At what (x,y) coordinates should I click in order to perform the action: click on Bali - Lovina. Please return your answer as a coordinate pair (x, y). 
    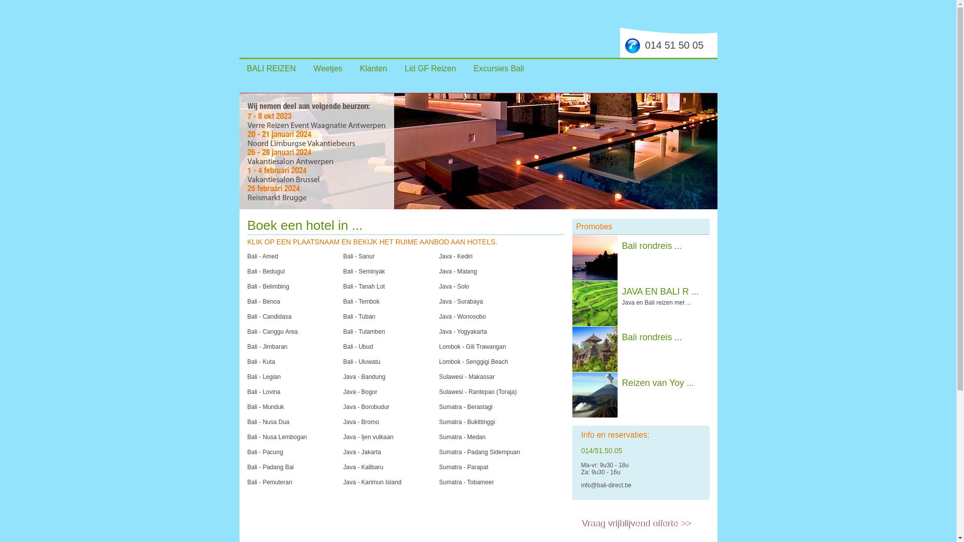
    Looking at the image, I should click on (263, 391).